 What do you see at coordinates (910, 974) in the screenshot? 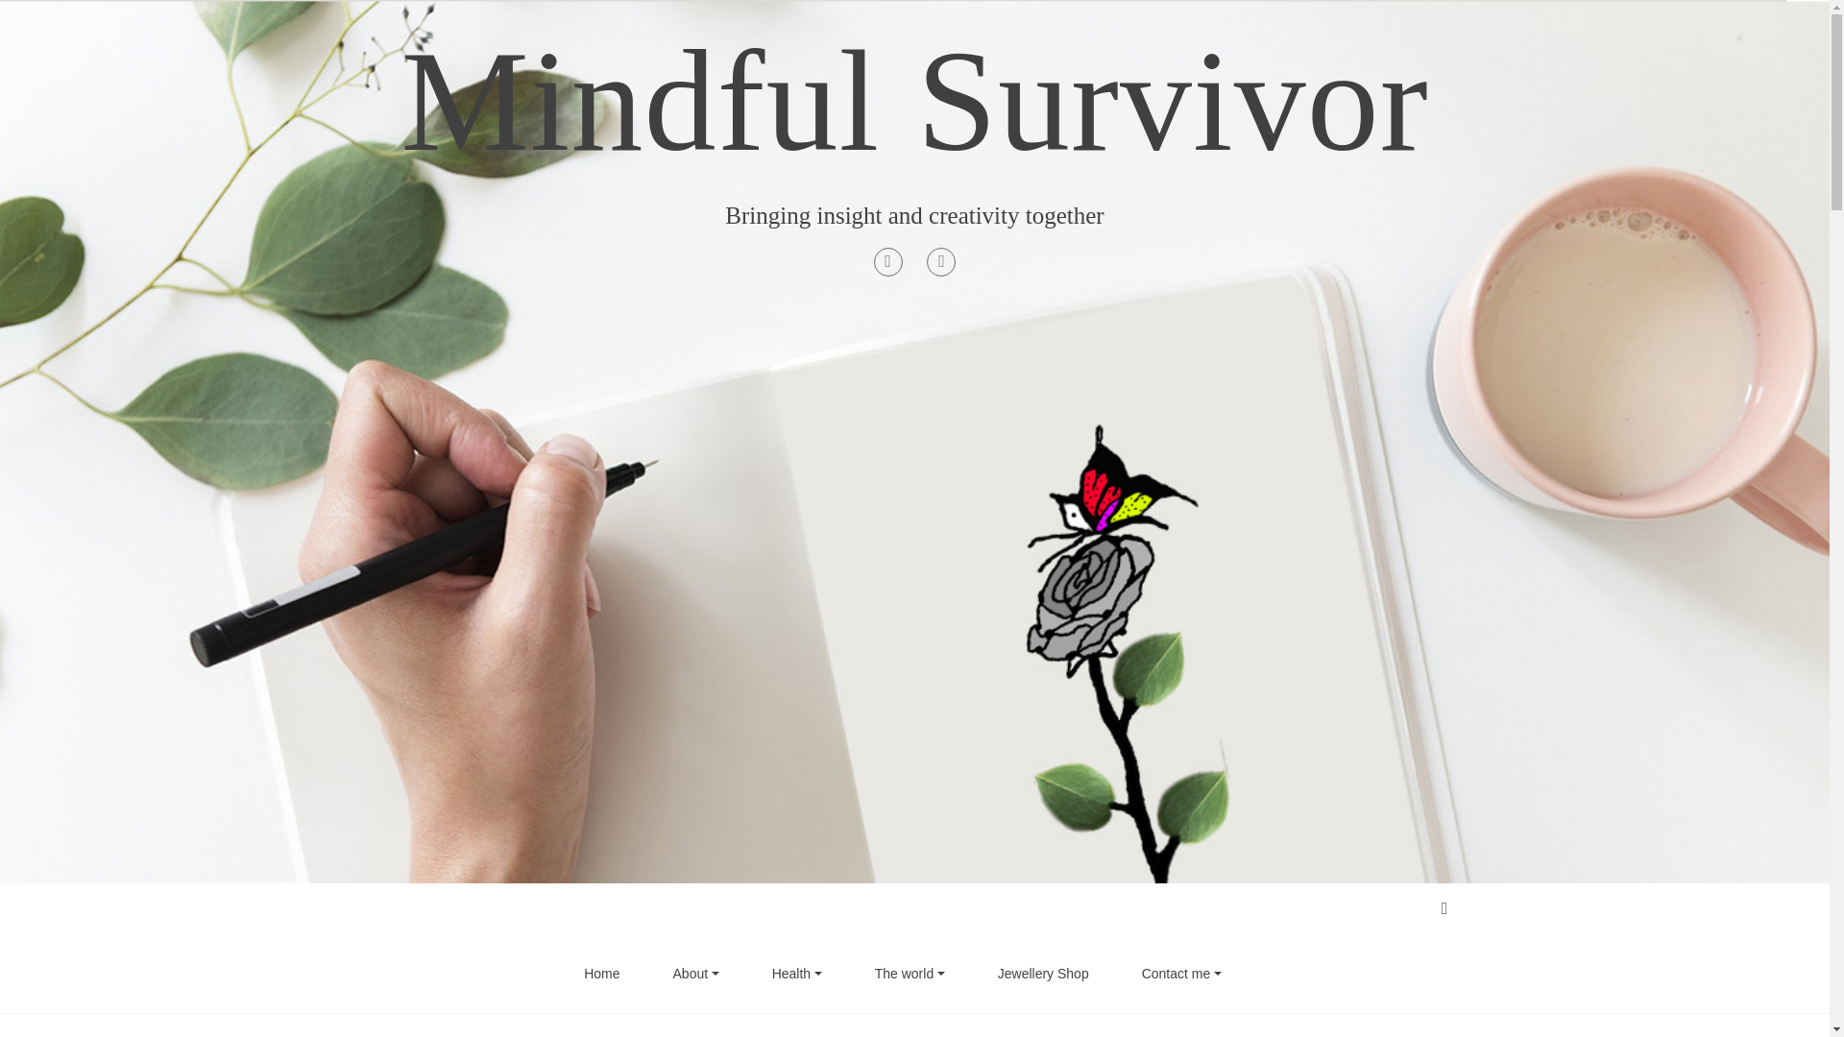
I see `The world` at bounding box center [910, 974].